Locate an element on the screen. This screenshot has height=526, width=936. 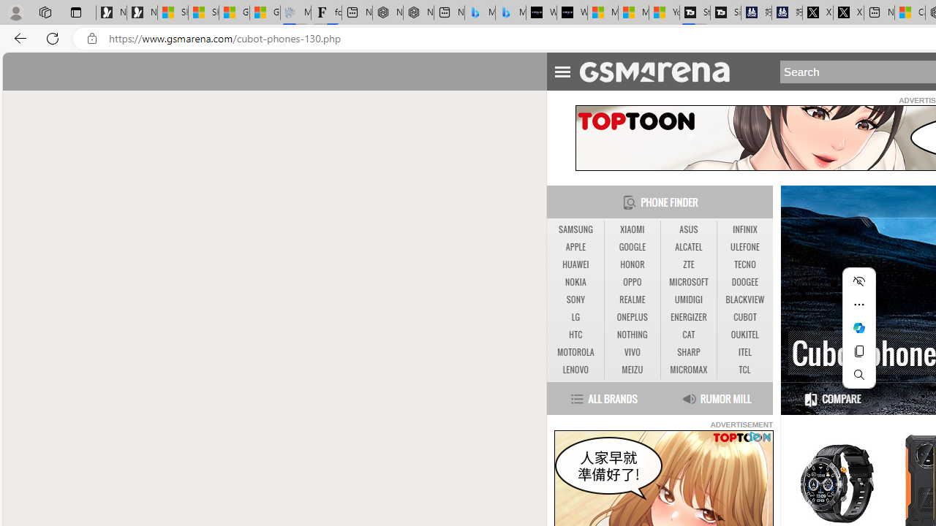
MICROMAX is located at coordinates (689, 370).